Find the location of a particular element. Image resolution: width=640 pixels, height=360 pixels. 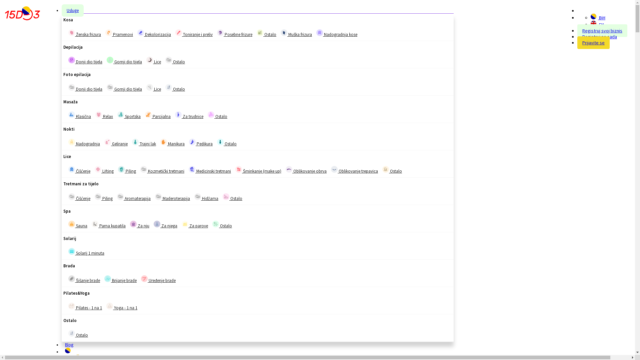

Donji dio tijela is located at coordinates (85, 61).